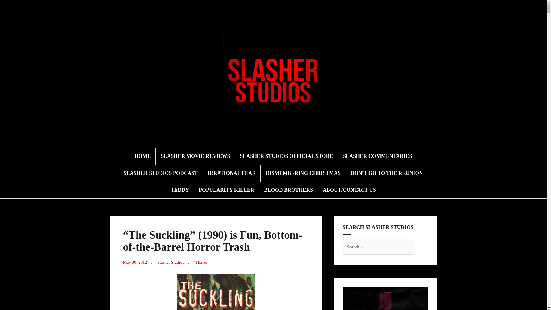 The height and width of the screenshot is (310, 551). Describe the element at coordinates (216, 292) in the screenshot. I see `suckling vhs front` at that location.